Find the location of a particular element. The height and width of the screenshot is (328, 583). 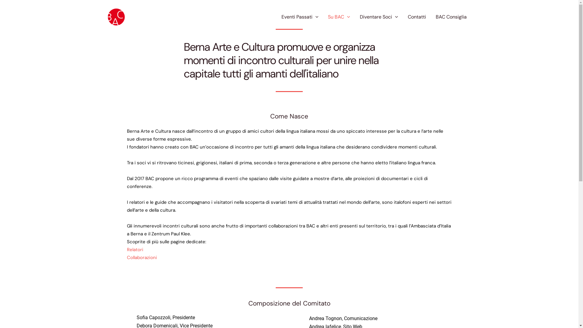

Diventare Soci is located at coordinates (379, 17).